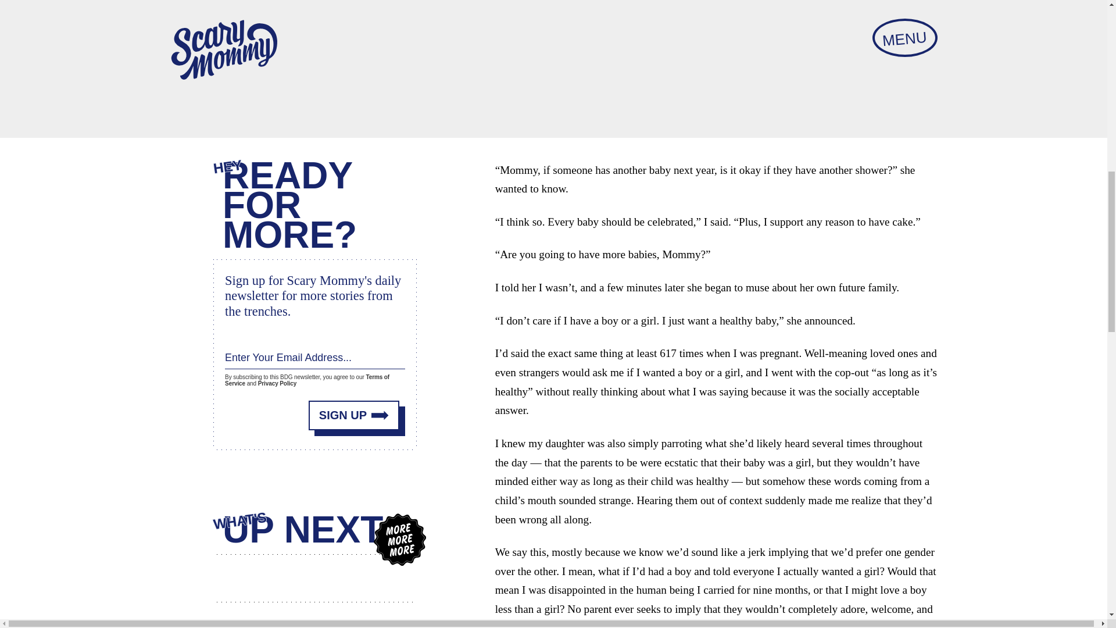 Image resolution: width=1116 pixels, height=628 pixels. Describe the element at coordinates (277, 384) in the screenshot. I see `Privacy Policy` at that location.